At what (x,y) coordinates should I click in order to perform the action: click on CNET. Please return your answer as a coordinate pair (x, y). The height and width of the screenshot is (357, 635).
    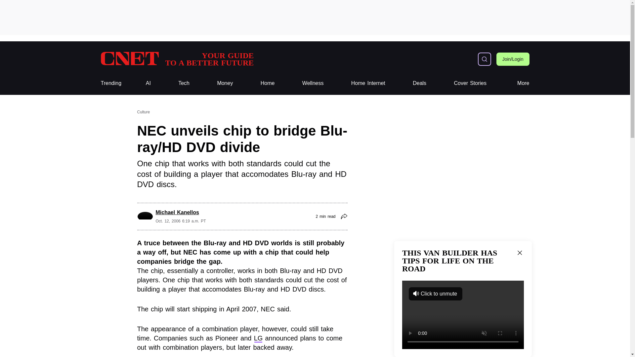
    Looking at the image, I should click on (268, 83).